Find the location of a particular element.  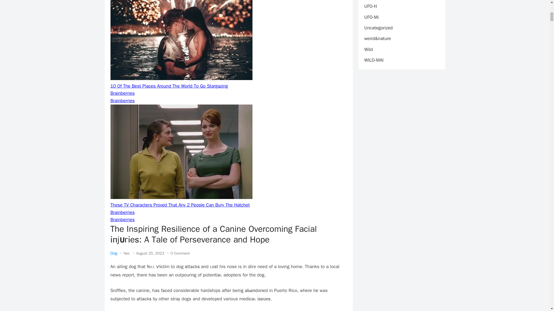

0 Comment is located at coordinates (180, 253).